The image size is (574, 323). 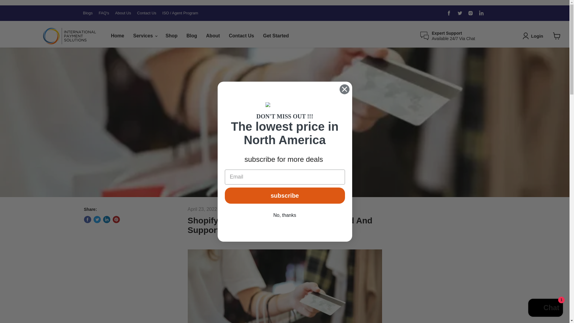 What do you see at coordinates (481, 13) in the screenshot?
I see `LinkedIn` at bounding box center [481, 13].